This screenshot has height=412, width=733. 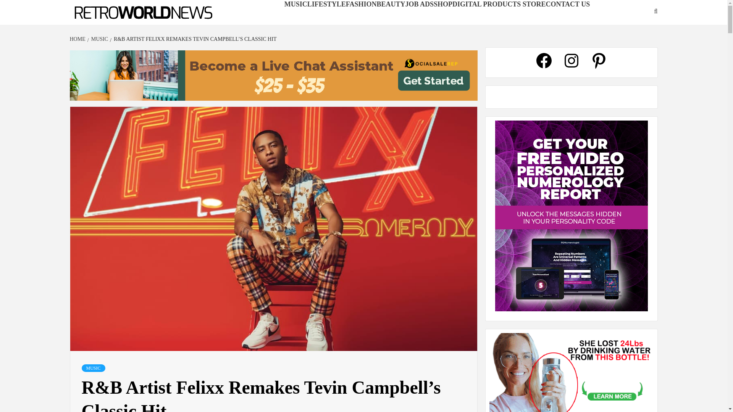 I want to click on MUSIC, so click(x=98, y=39).